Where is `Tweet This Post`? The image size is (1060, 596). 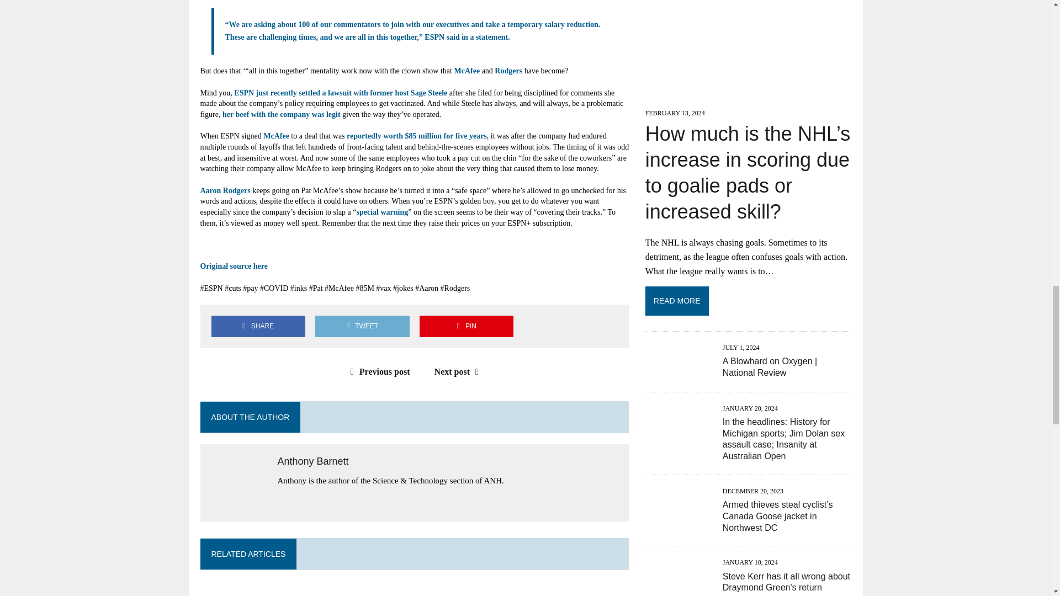 Tweet This Post is located at coordinates (362, 327).